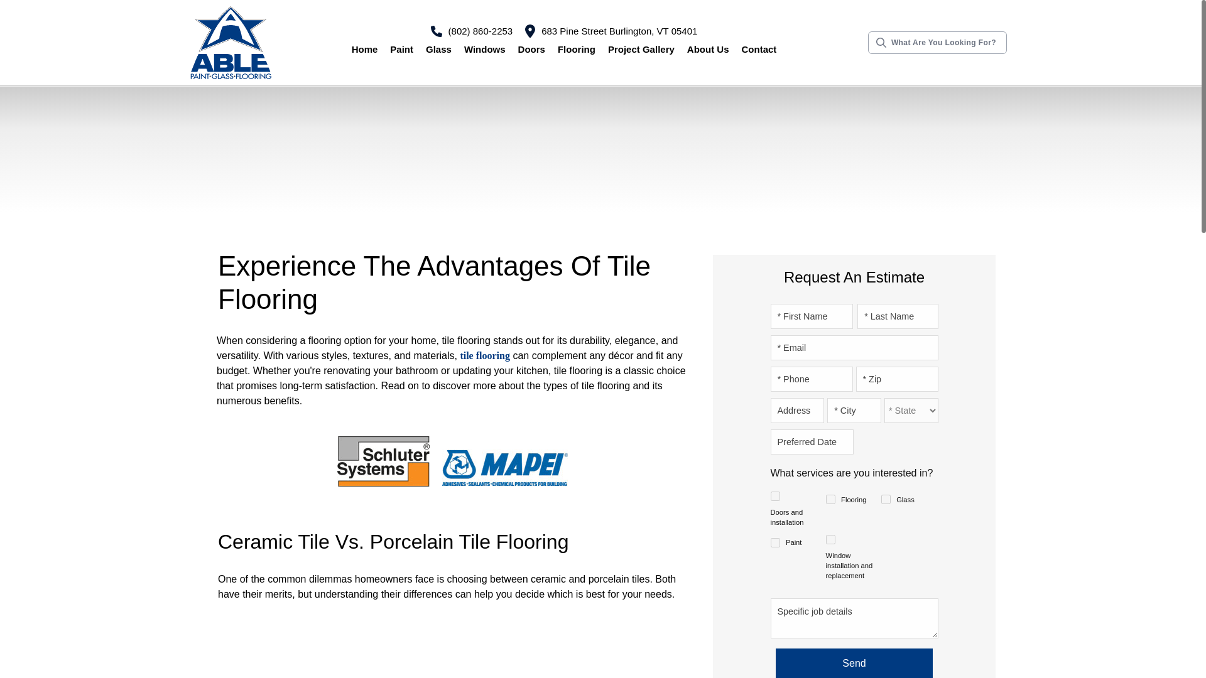  I want to click on Windows, so click(485, 50).